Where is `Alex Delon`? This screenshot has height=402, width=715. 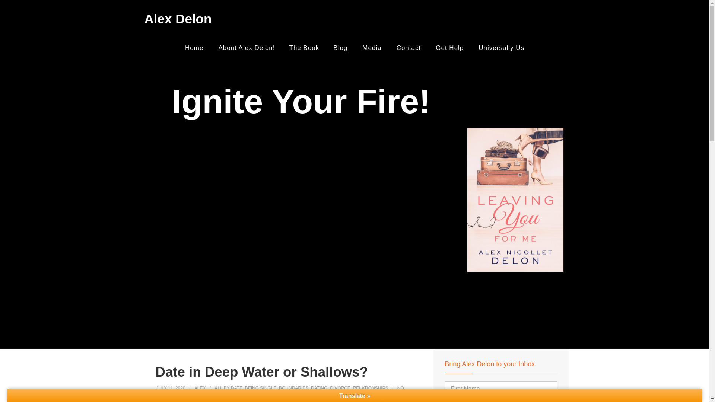 Alex Delon is located at coordinates (178, 19).